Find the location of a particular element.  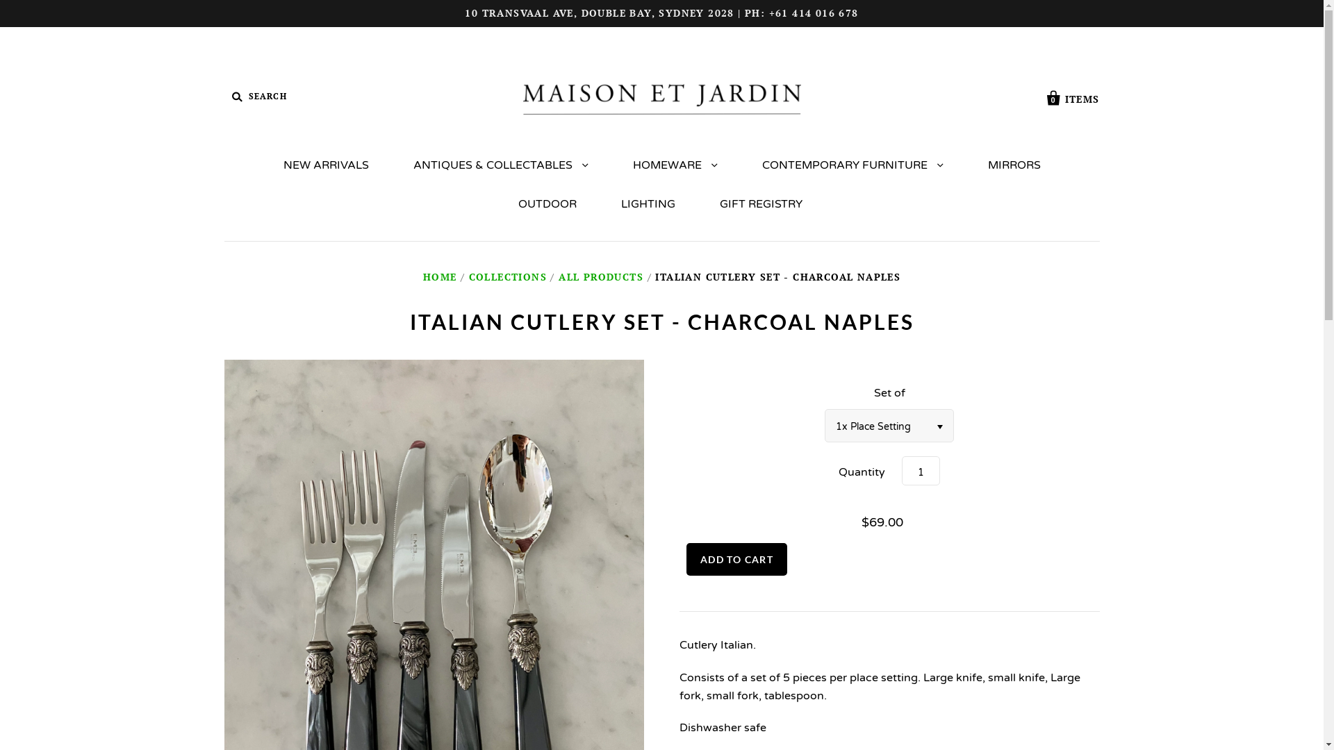

GIFT REGISTRY is located at coordinates (761, 204).